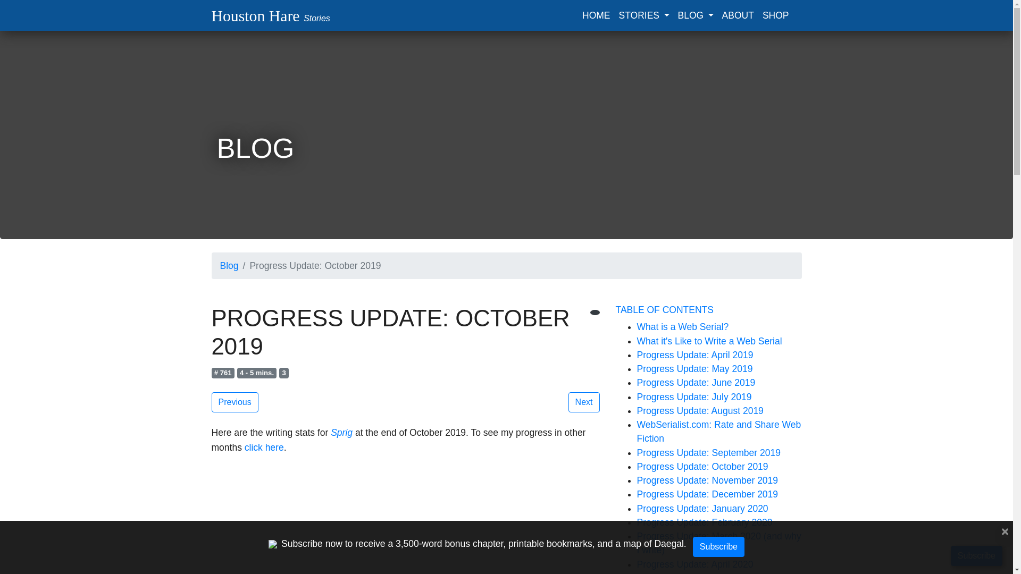  Describe the element at coordinates (595, 313) in the screenshot. I see `Dark Mode` at that location.